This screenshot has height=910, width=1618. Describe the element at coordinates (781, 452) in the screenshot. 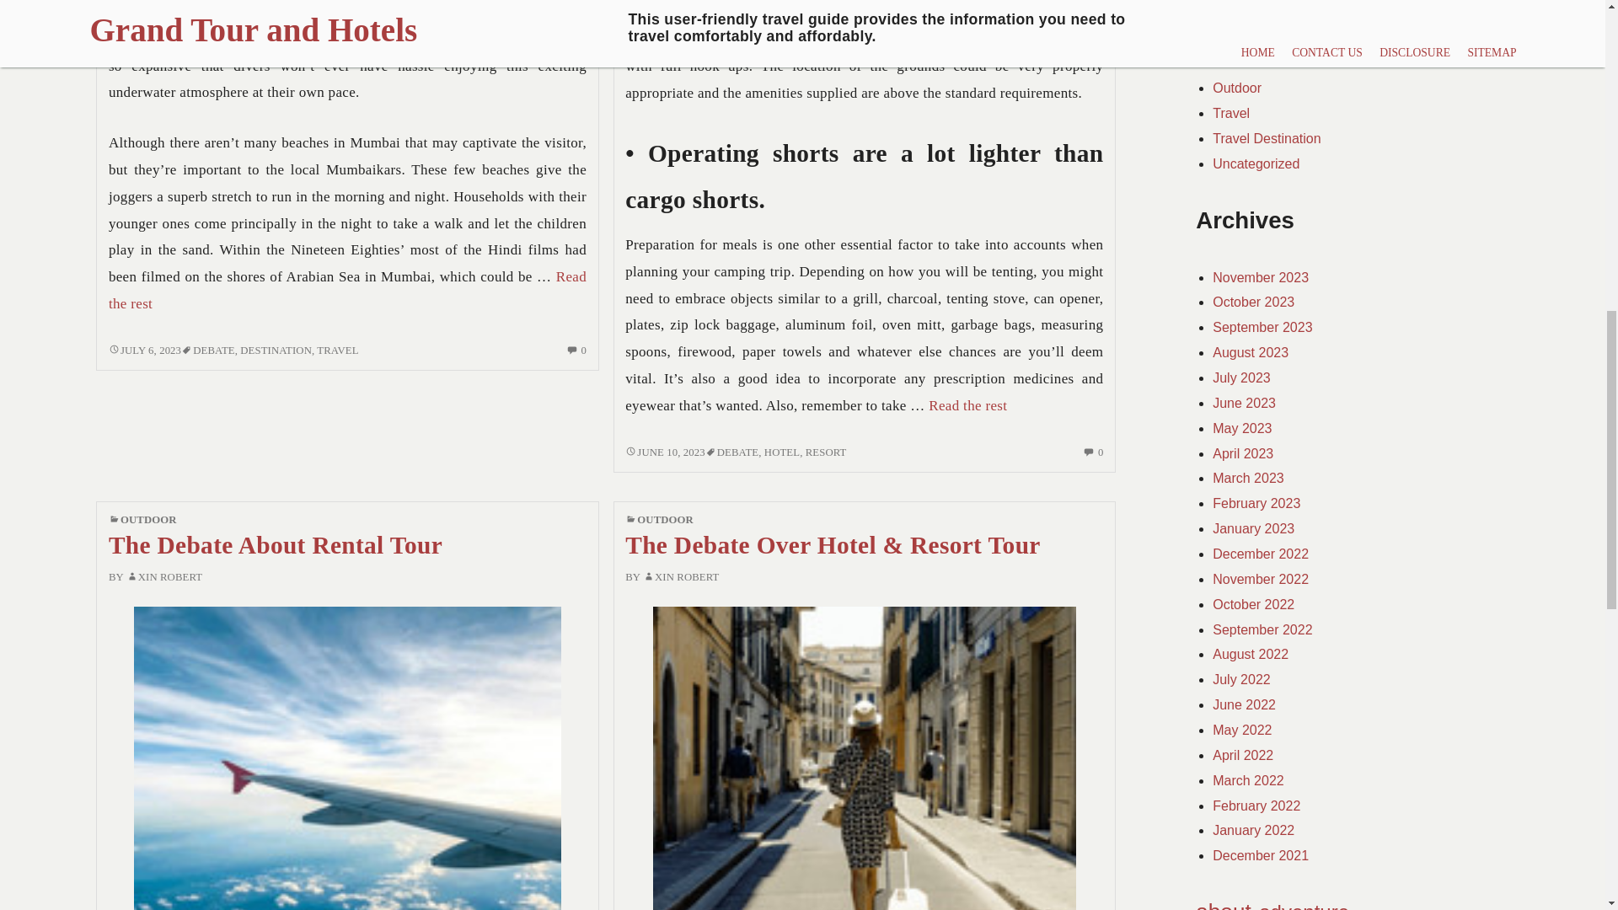

I see `HOTEL` at that location.